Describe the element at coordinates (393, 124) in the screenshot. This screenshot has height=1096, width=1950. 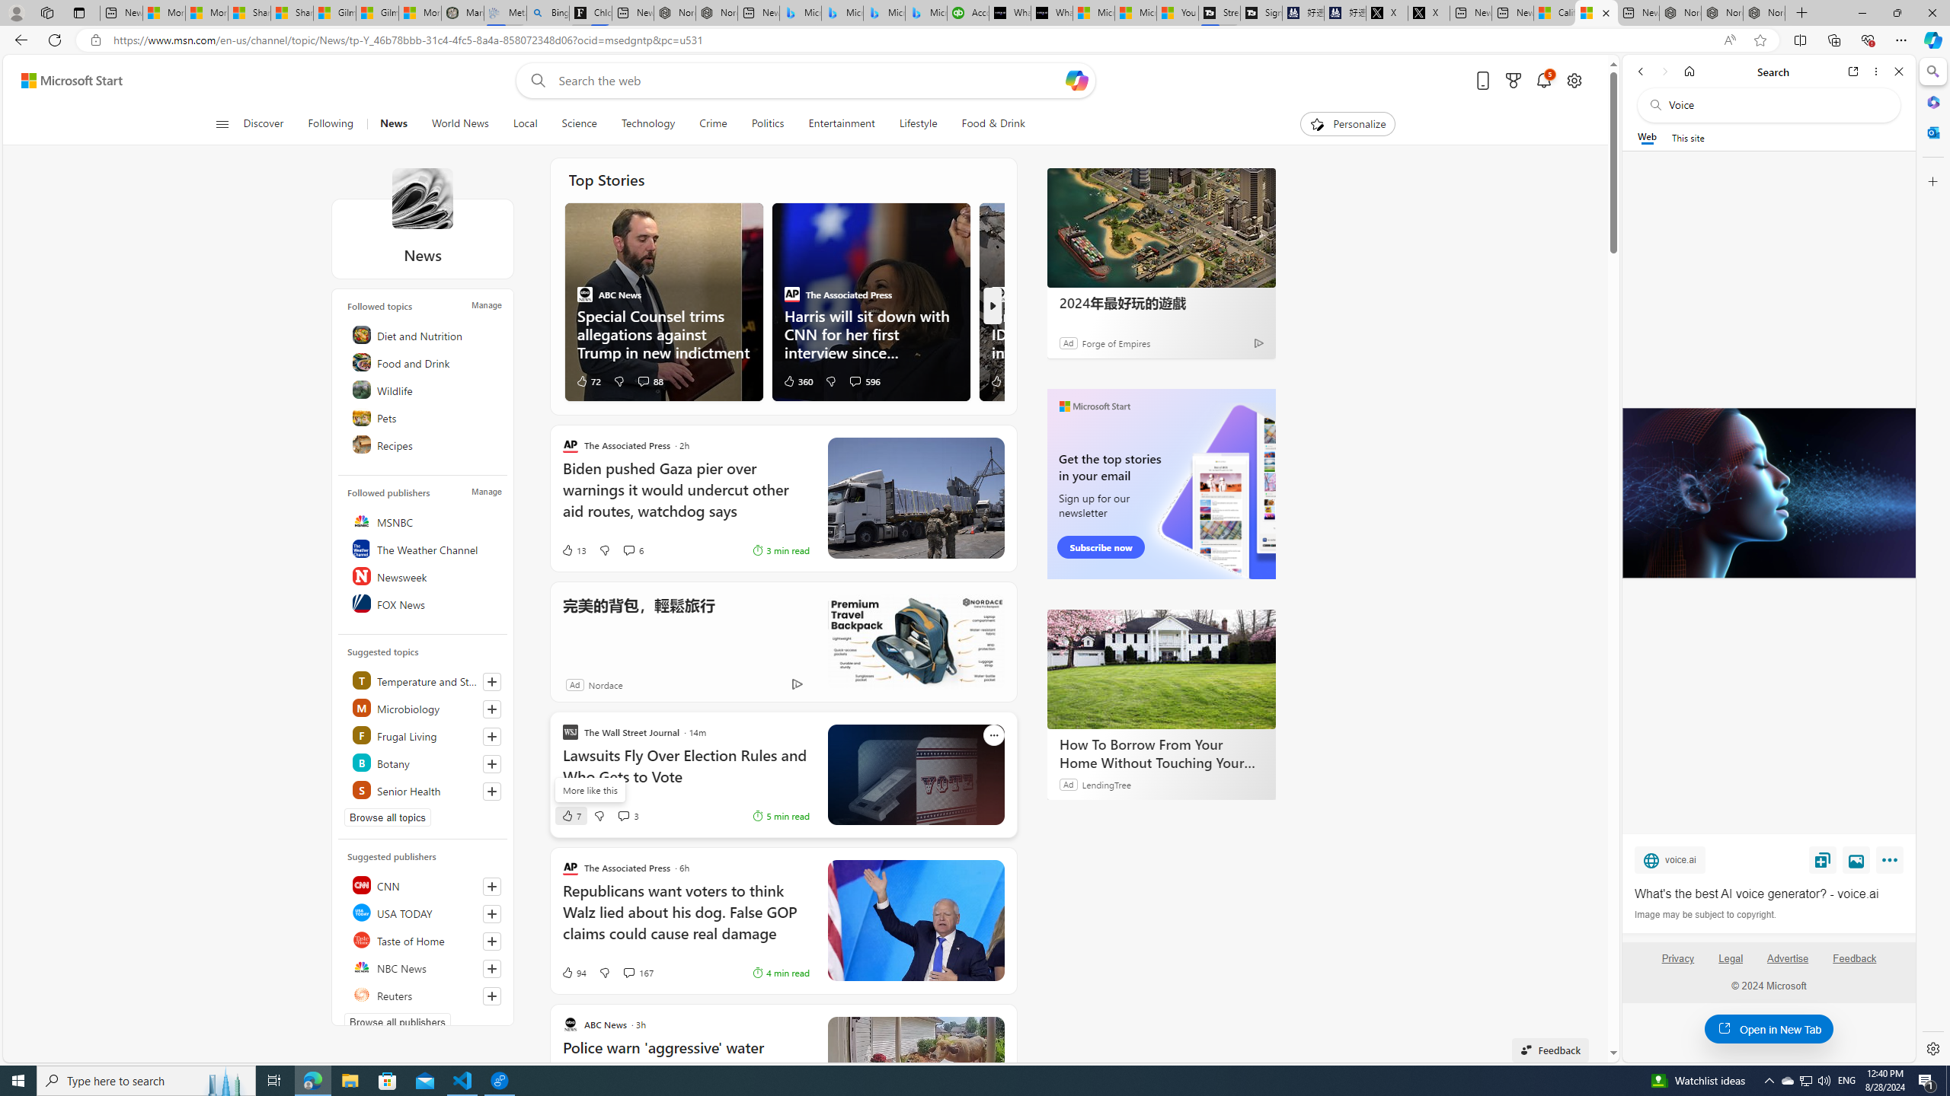
I see `News` at that location.